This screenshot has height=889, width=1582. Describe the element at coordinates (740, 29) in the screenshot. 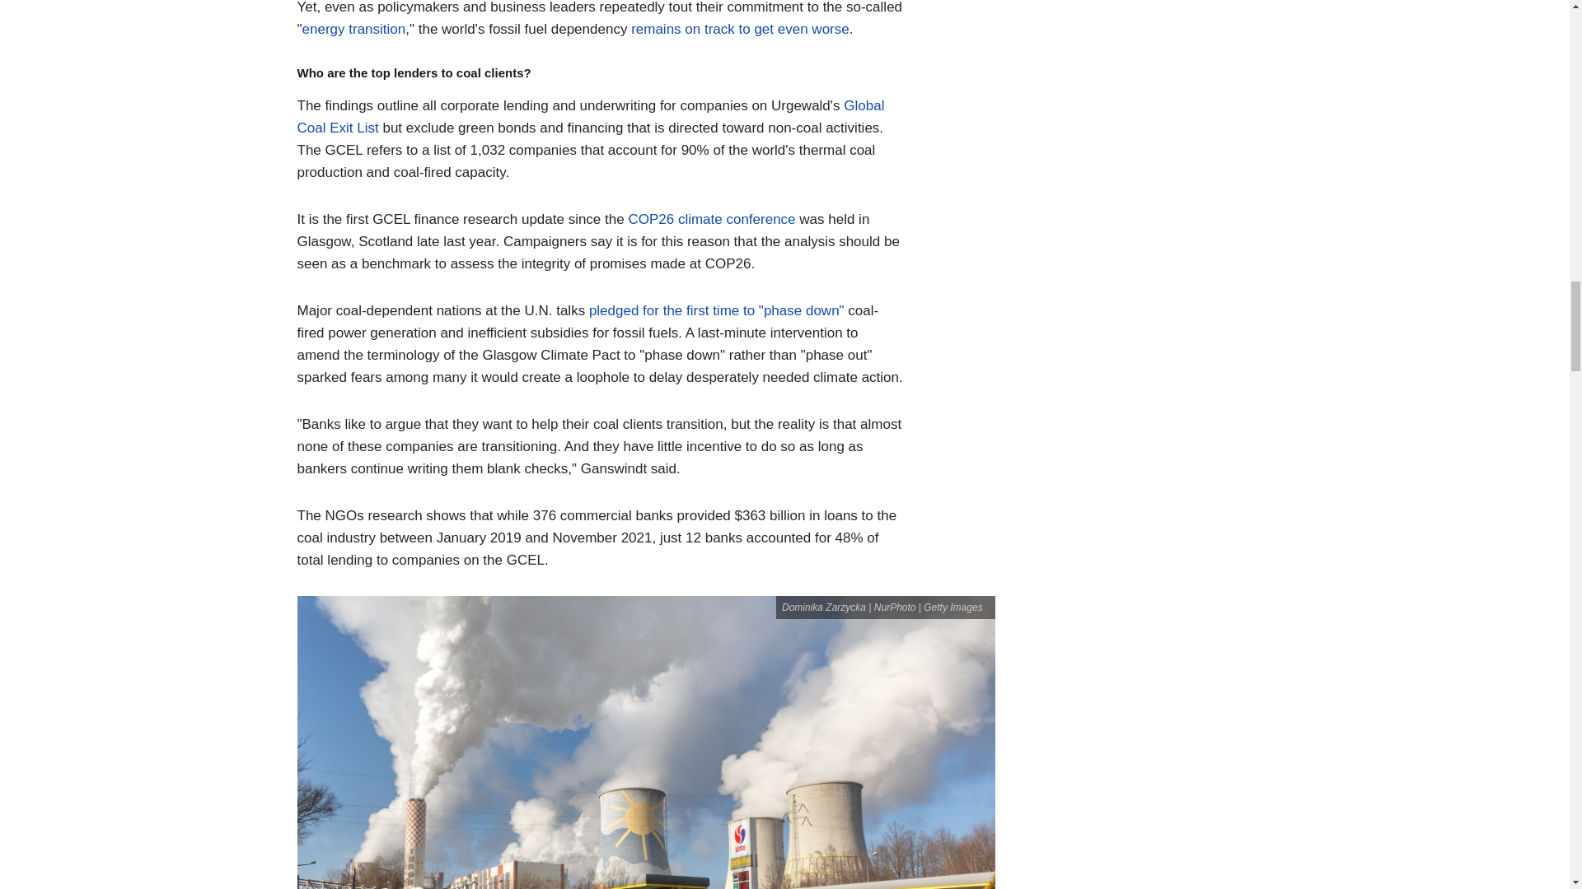

I see `remains on track to get even worse` at that location.